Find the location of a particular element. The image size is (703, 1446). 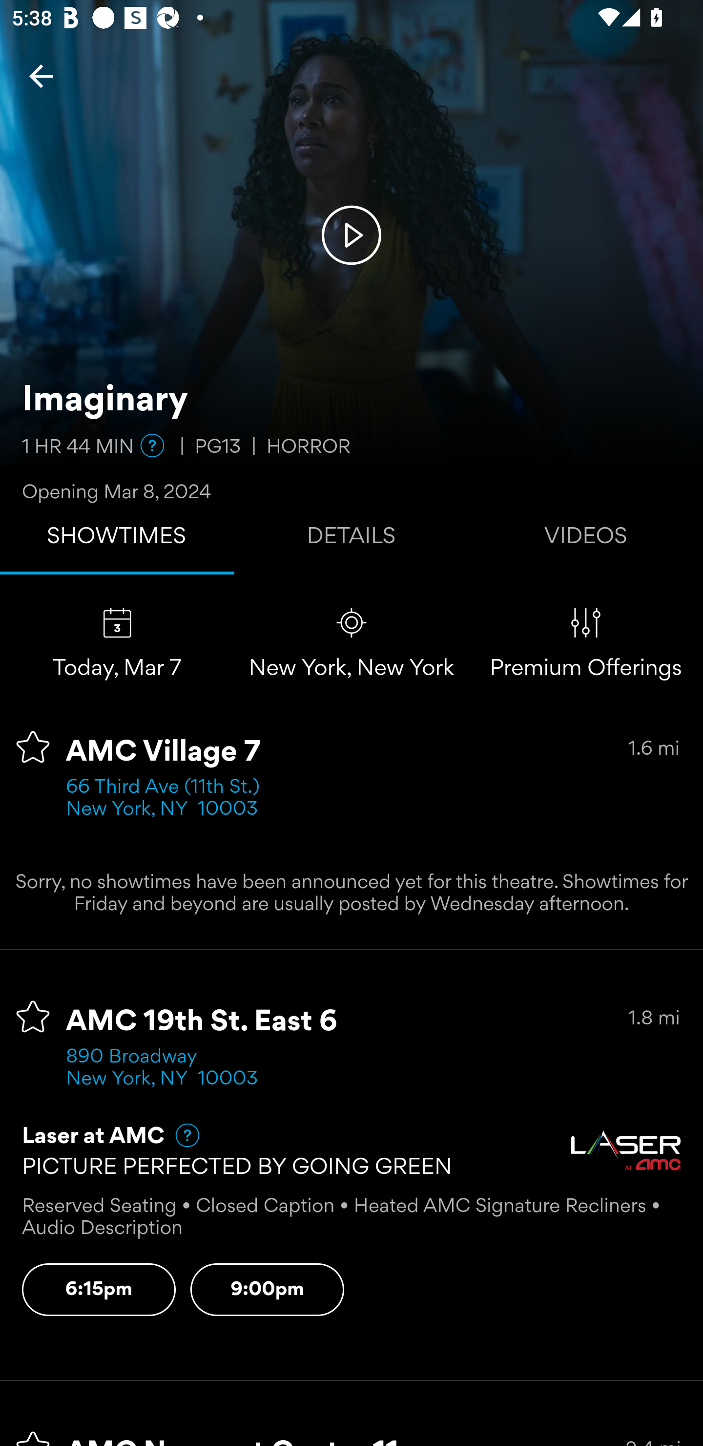

Premium Offerings
Premium Offerings is located at coordinates (586, 643).